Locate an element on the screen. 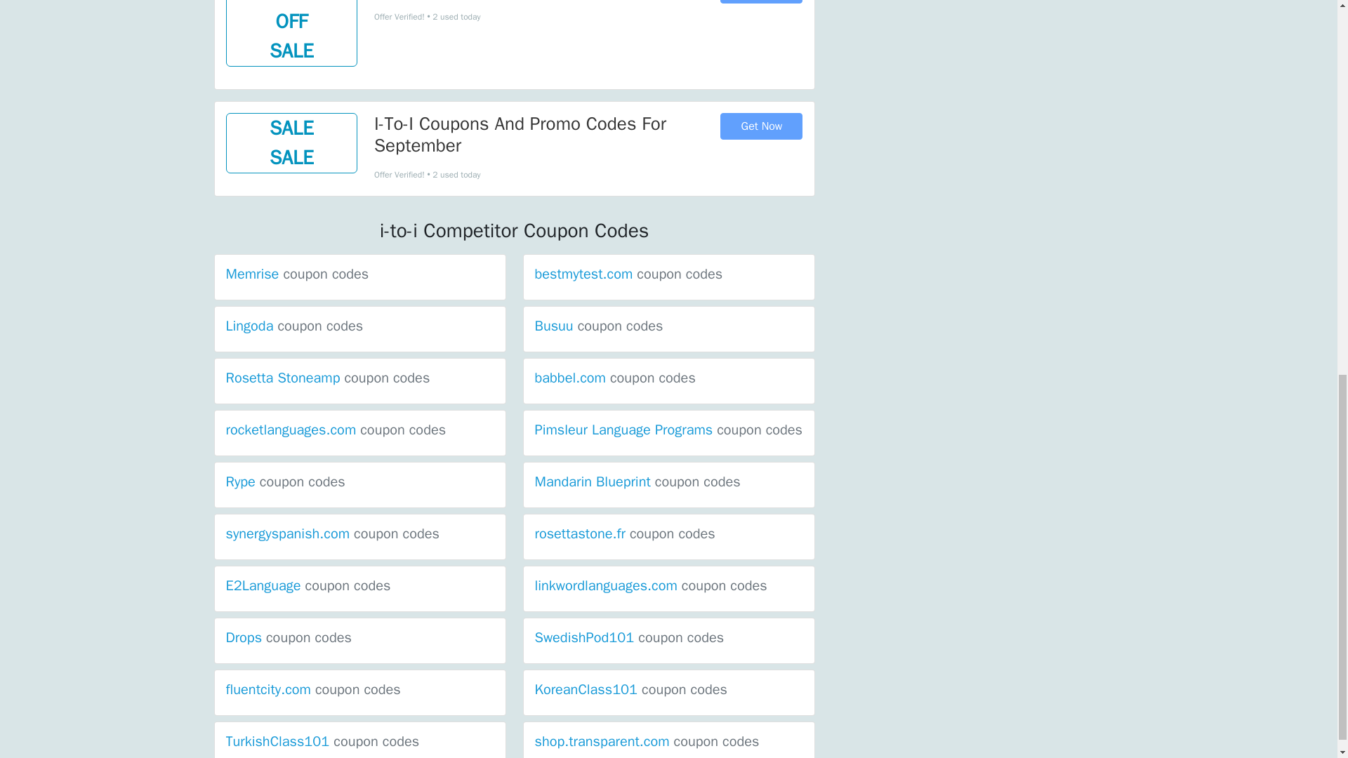  KoreanClass101 coupon codes is located at coordinates (631, 689).